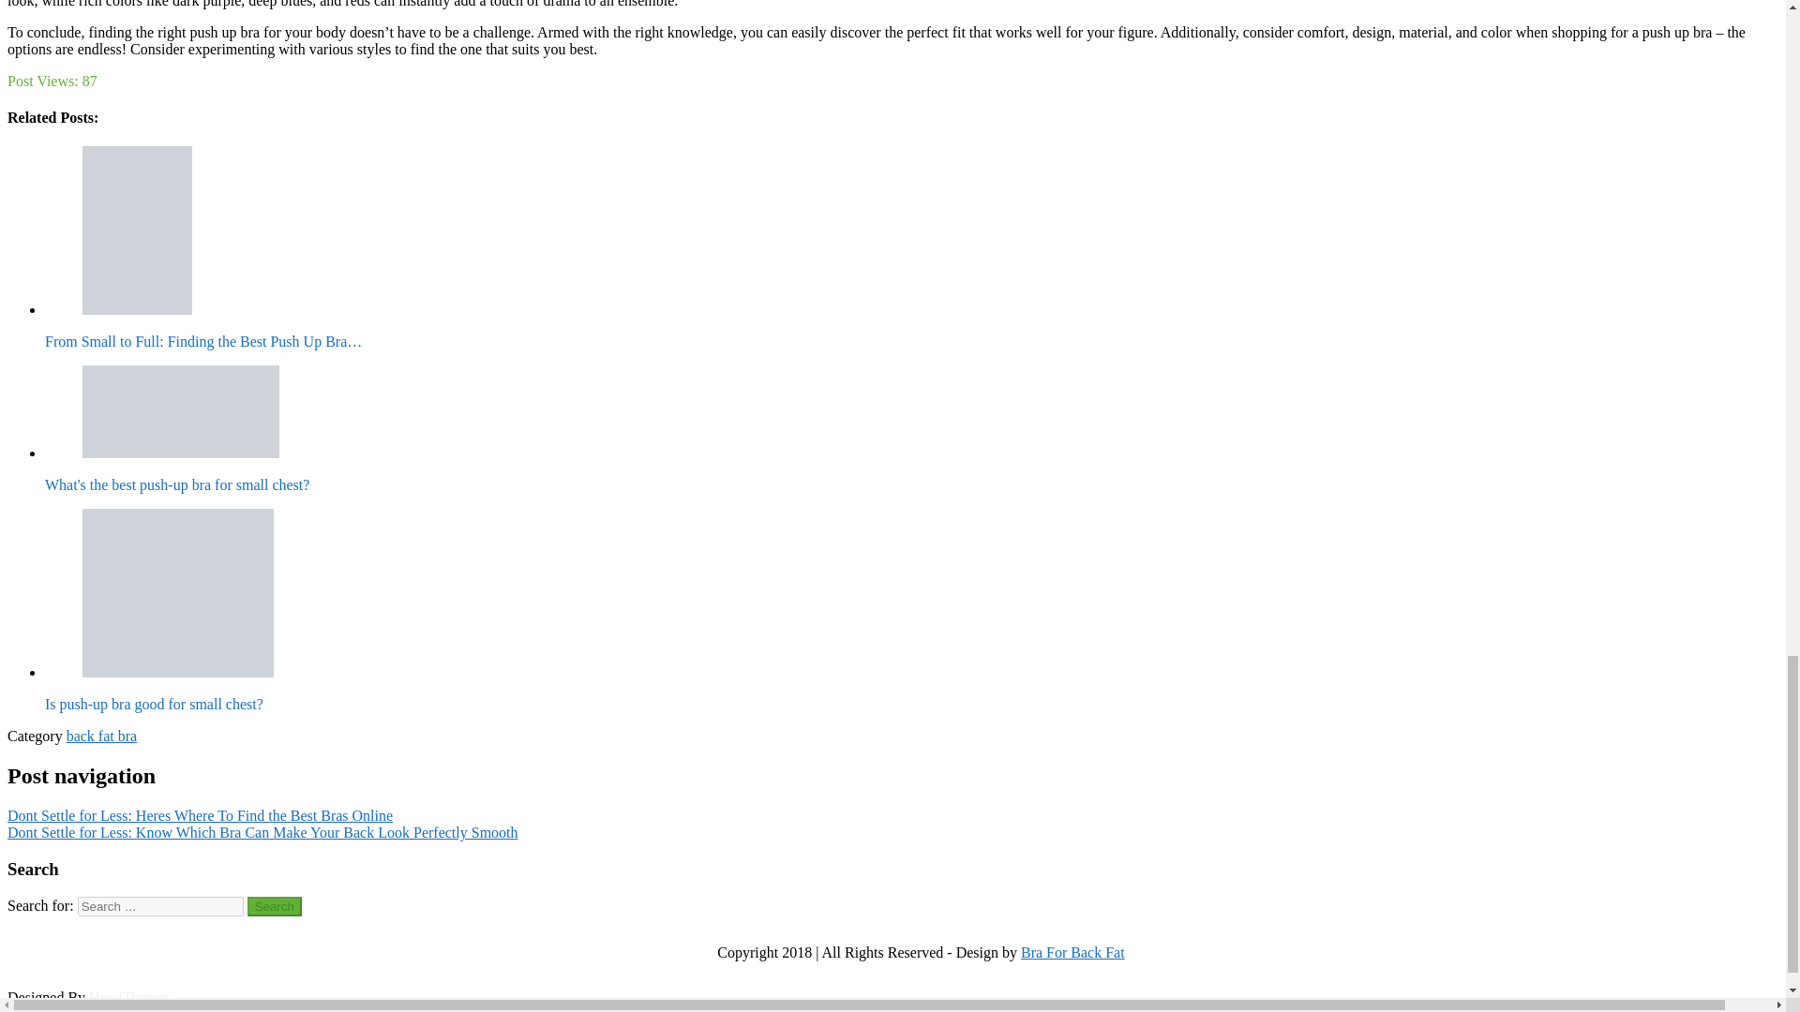 The image size is (1800, 1012). I want to click on What's the best push-up bra for small chest?, so click(180, 411).